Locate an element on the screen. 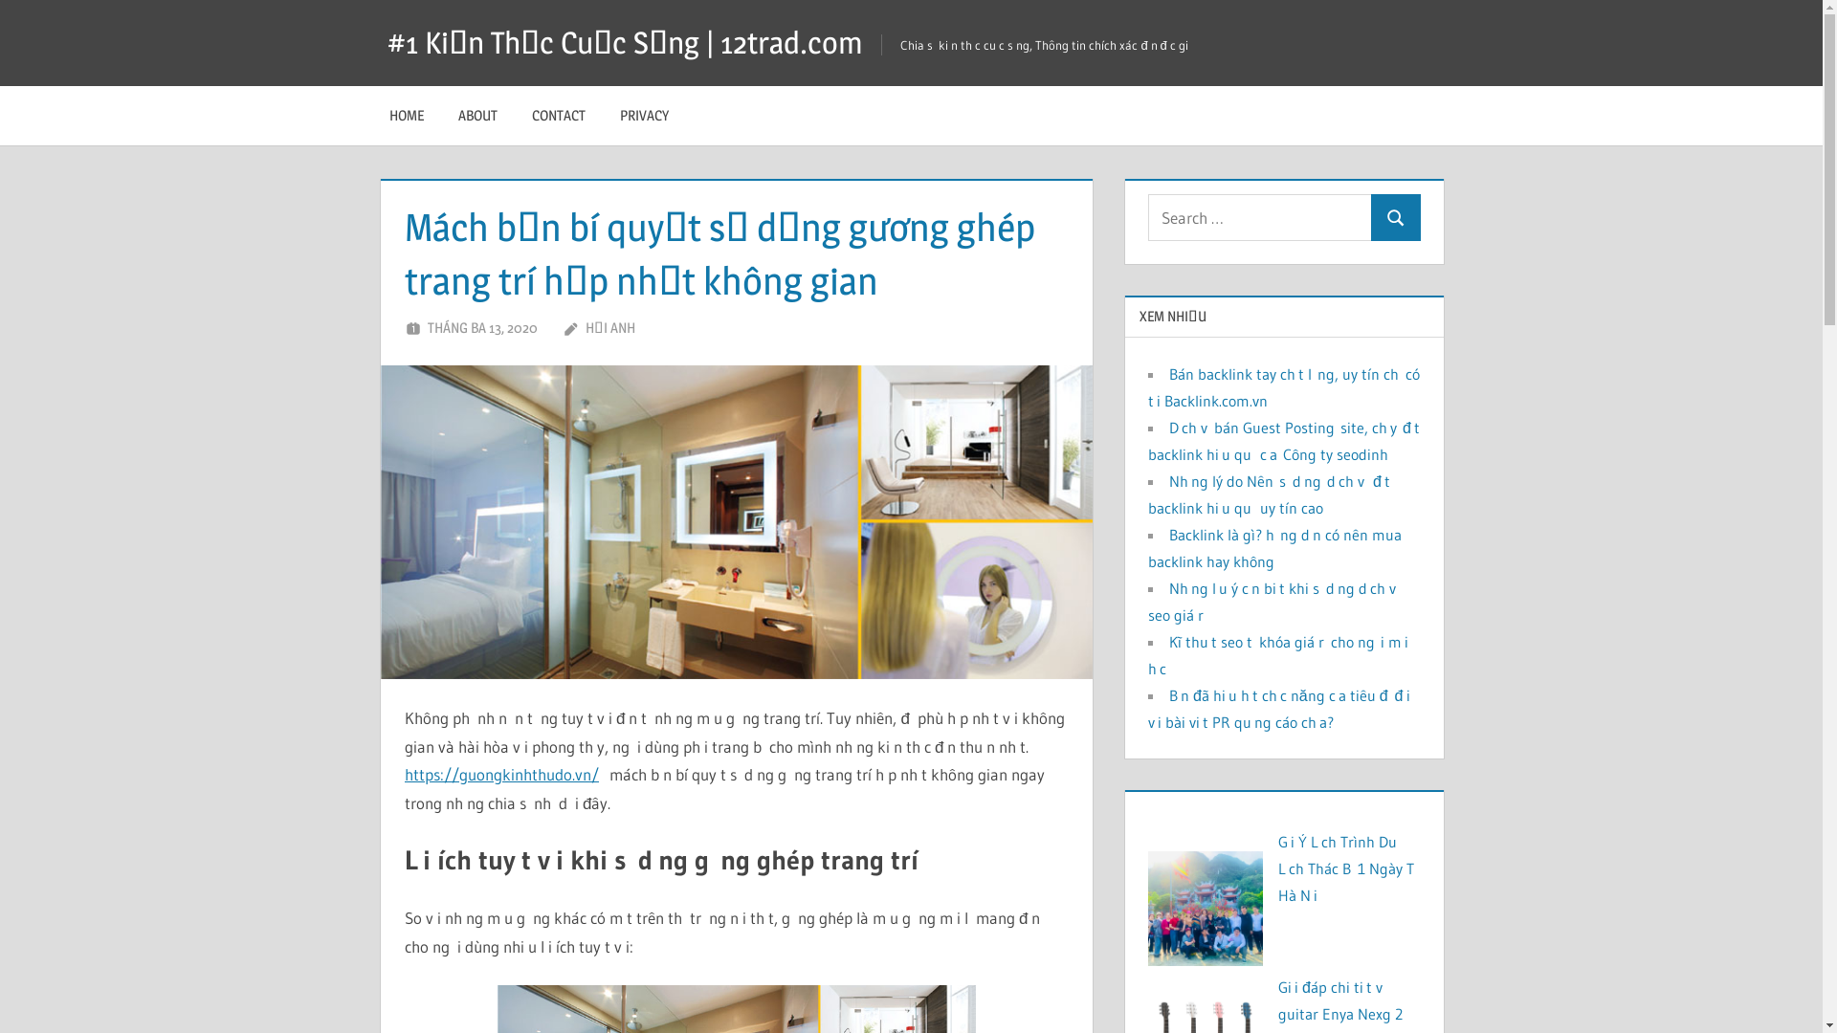 Image resolution: width=1837 pixels, height=1033 pixels. https://guongkinhthudo.vn/ is located at coordinates (501, 775).